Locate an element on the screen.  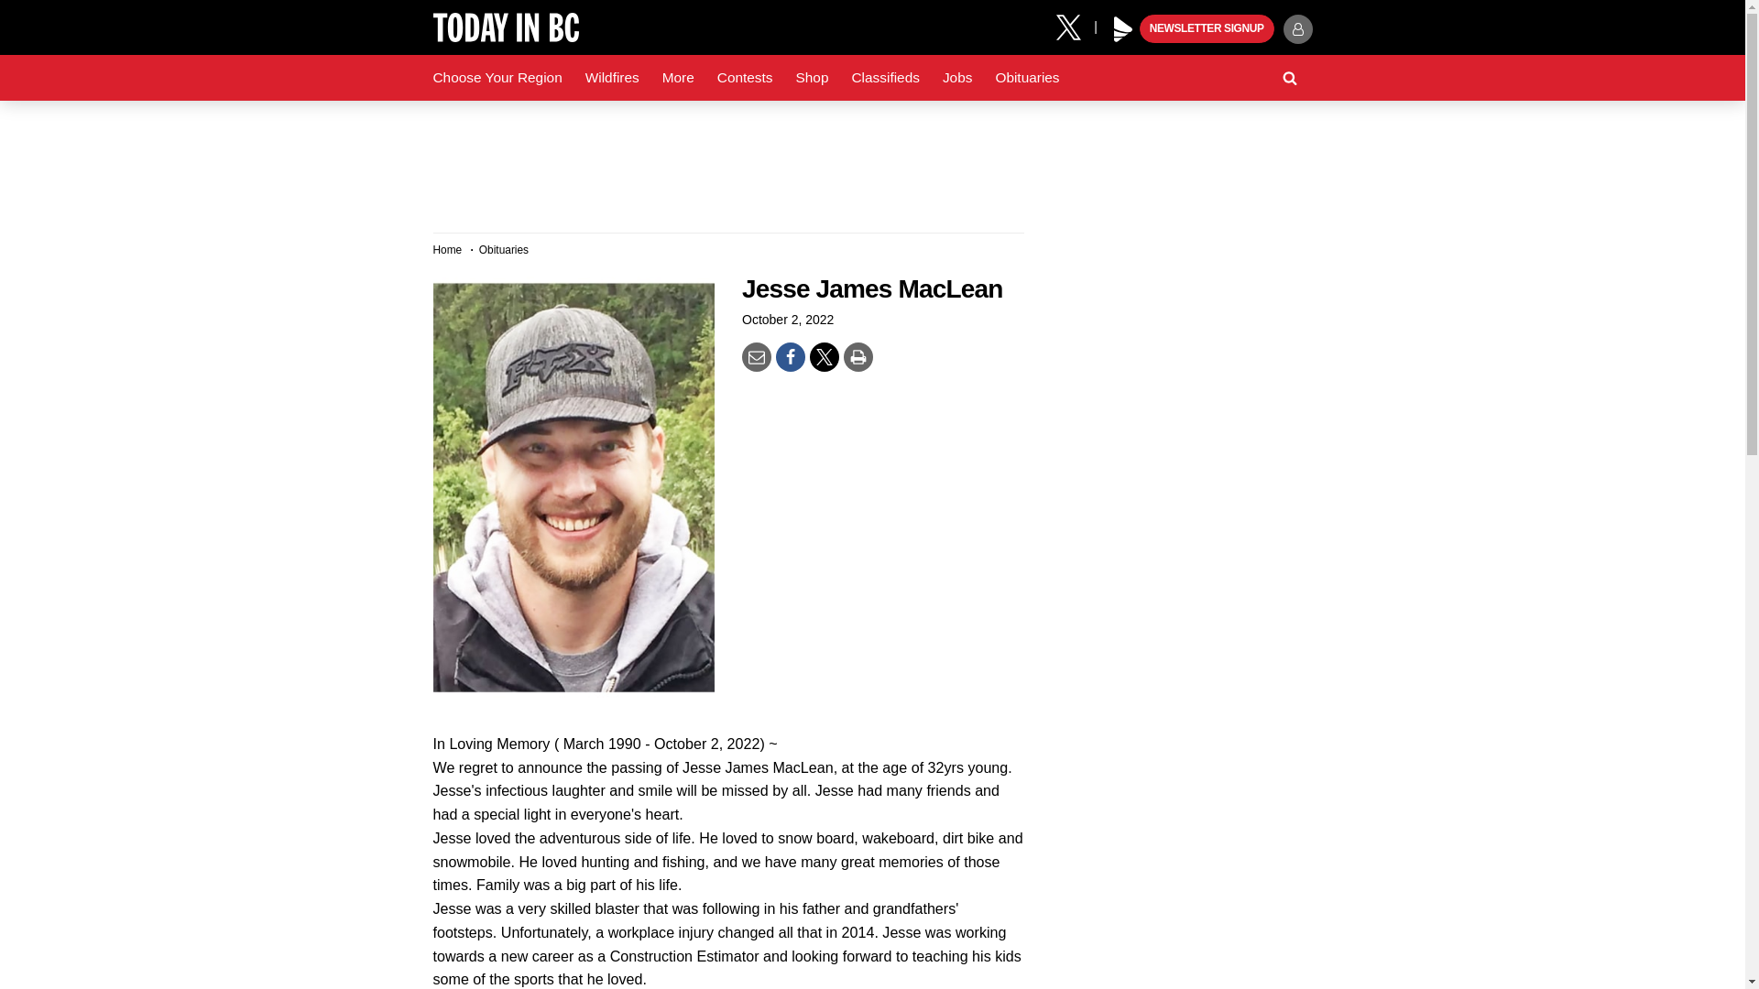
NEWSLETTER SIGNUP is located at coordinates (1207, 29).